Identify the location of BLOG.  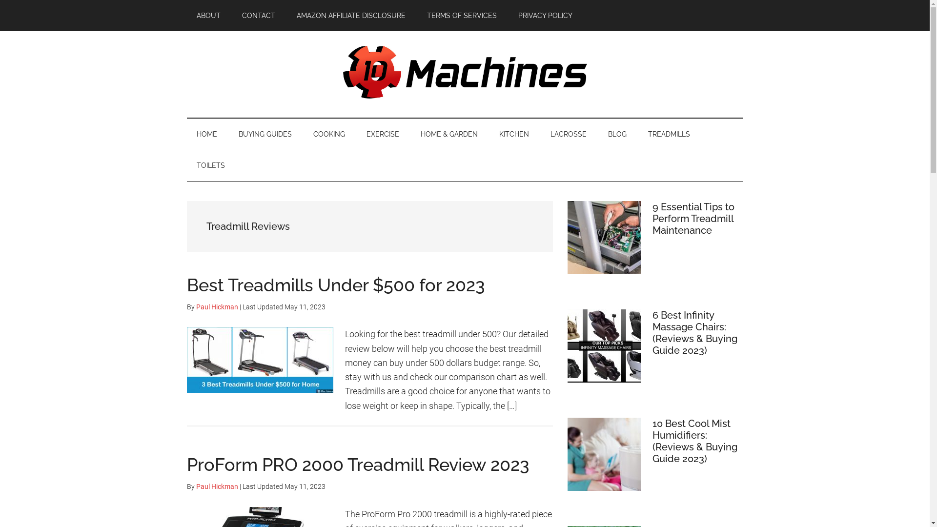
(617, 134).